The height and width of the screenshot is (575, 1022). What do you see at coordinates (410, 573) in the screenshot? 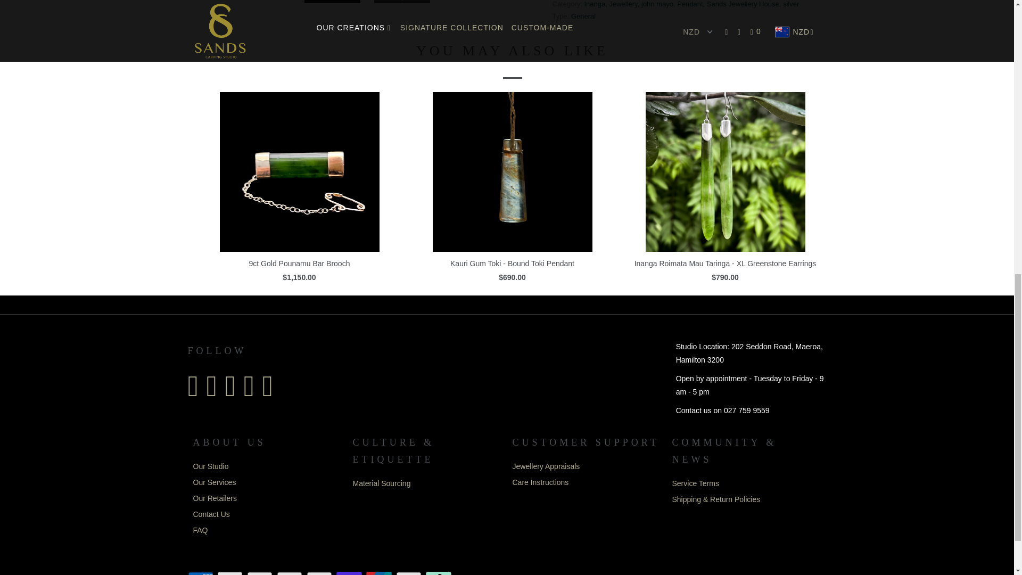
I see `Visa` at bounding box center [410, 573].